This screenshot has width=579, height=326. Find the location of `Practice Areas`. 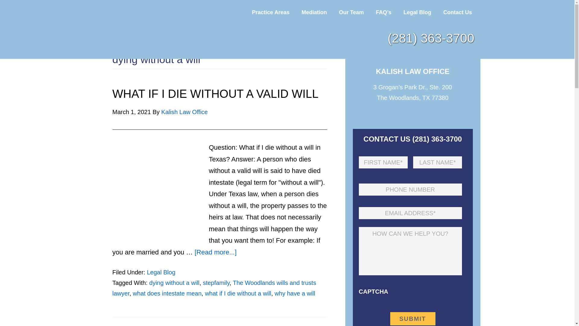

Practice Areas is located at coordinates (271, 12).